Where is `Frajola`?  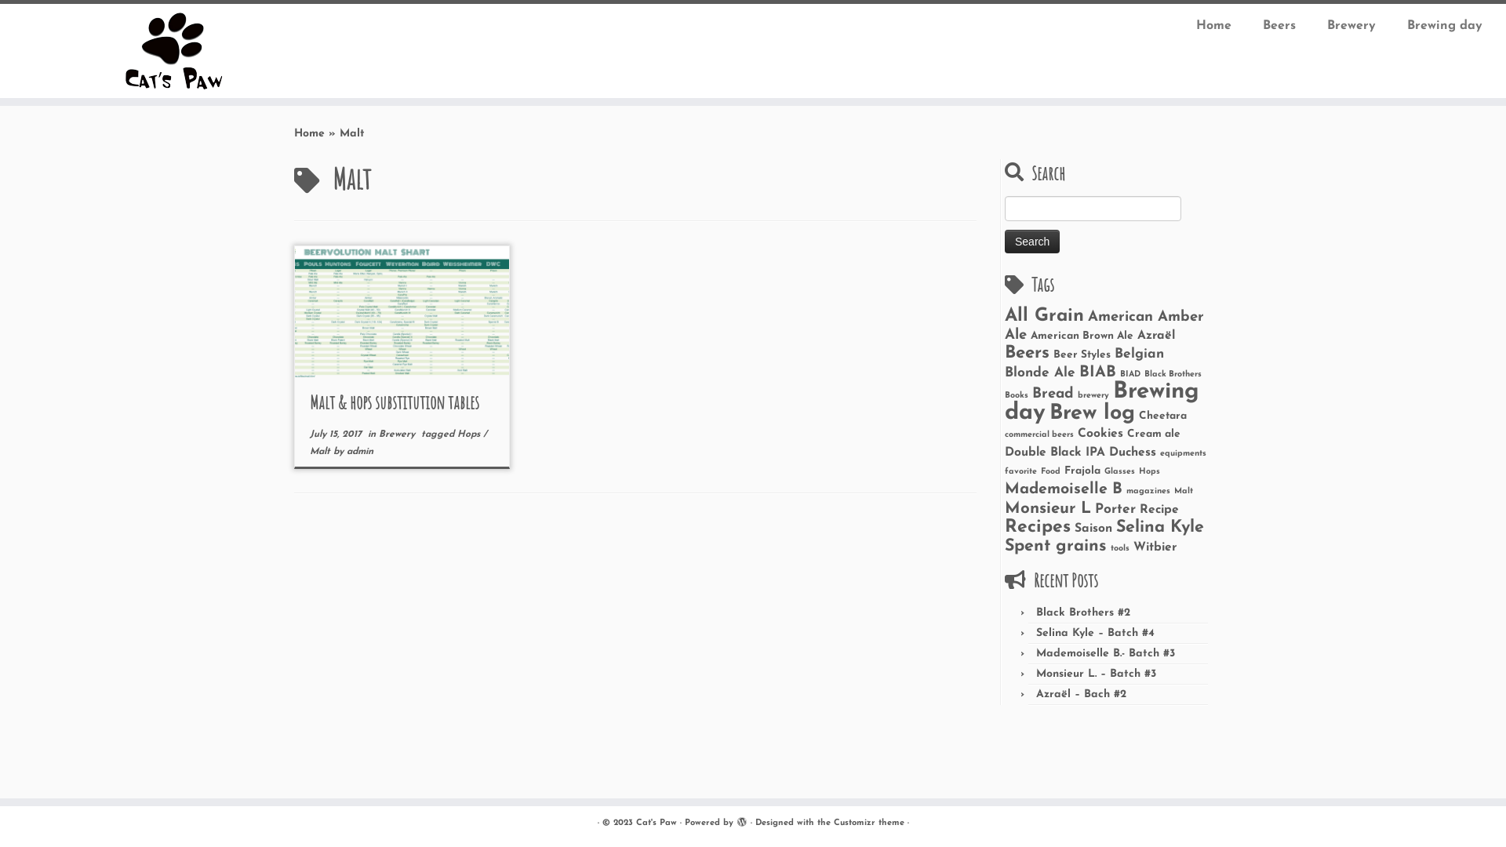 Frajola is located at coordinates (1082, 471).